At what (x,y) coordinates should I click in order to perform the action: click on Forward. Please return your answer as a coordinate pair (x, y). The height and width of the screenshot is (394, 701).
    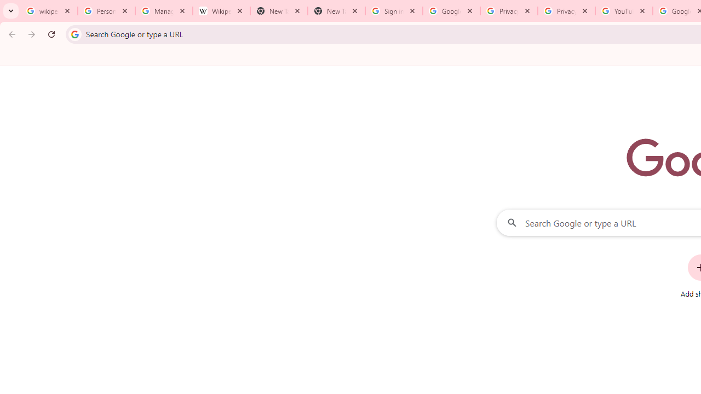
    Looking at the image, I should click on (32, 34).